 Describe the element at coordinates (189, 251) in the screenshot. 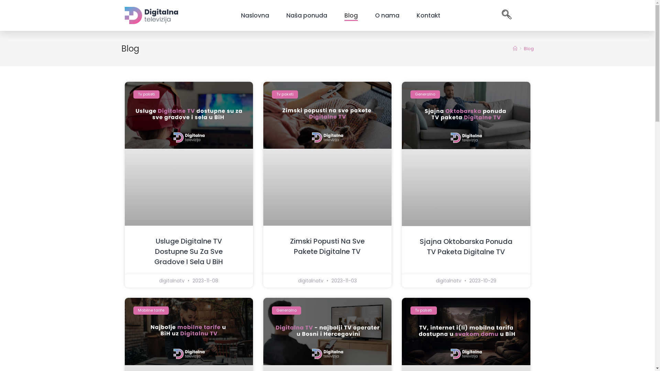

I see `Usluge Digitalne TV Dostupne Su Za Sve Gradove I Sela U BiH` at that location.